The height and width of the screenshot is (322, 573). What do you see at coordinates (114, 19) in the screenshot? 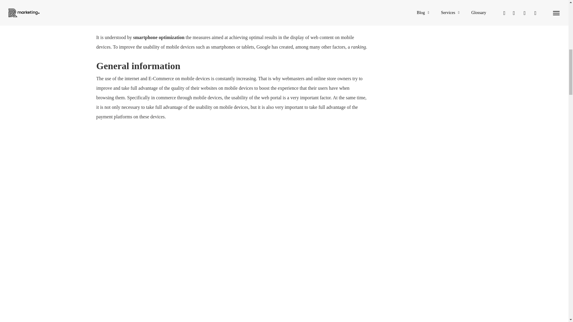
I see `Optimize` at bounding box center [114, 19].